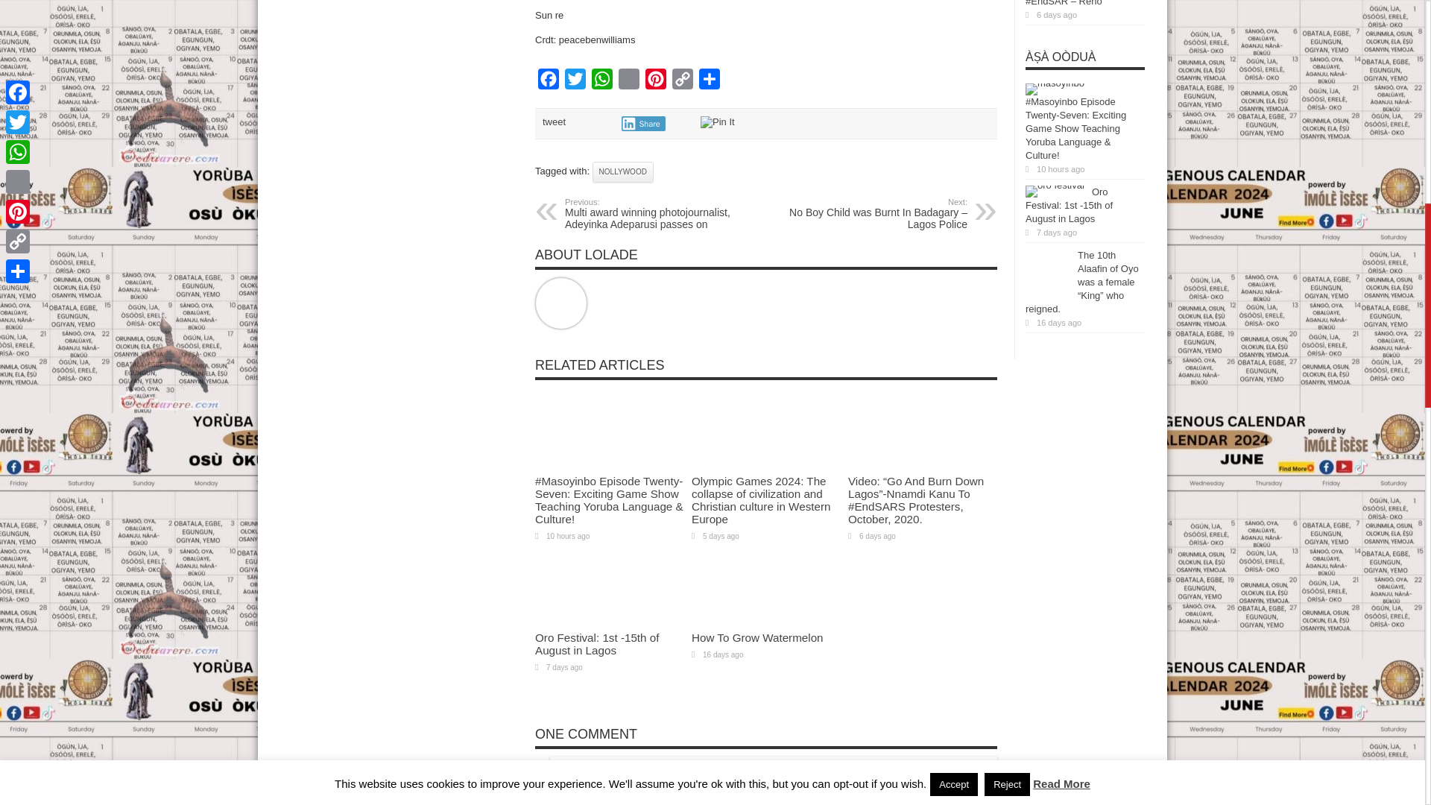 The image size is (1431, 805). Describe the element at coordinates (629, 82) in the screenshot. I see `Email` at that location.